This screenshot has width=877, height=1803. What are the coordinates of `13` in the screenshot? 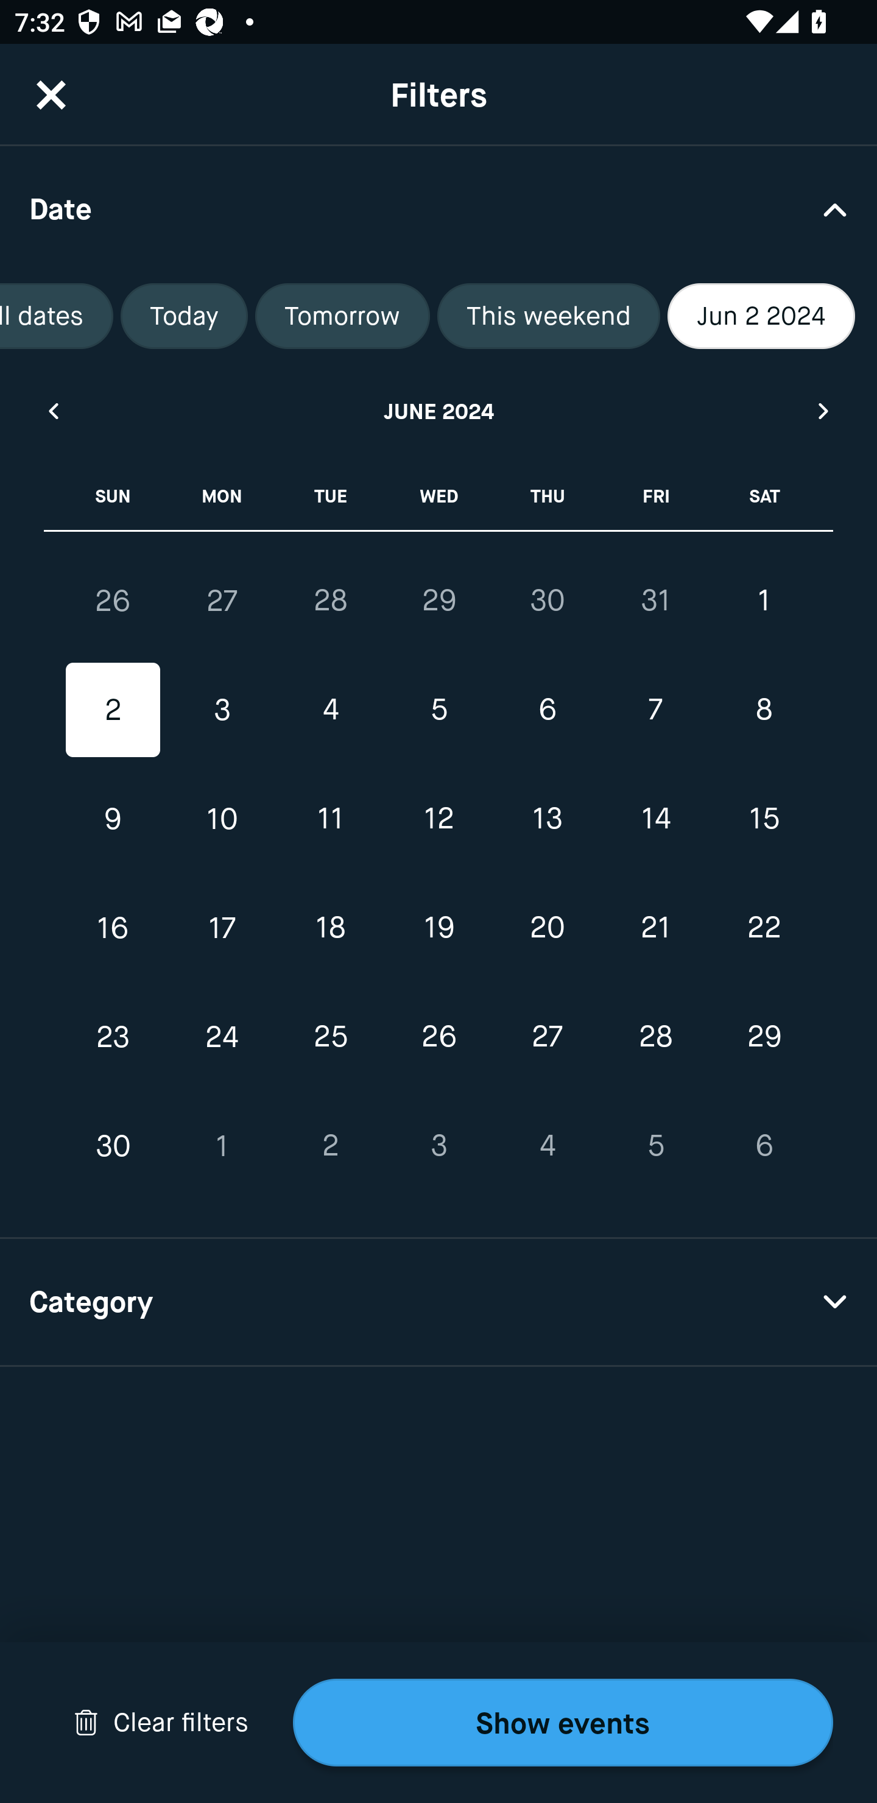 It's located at (547, 819).